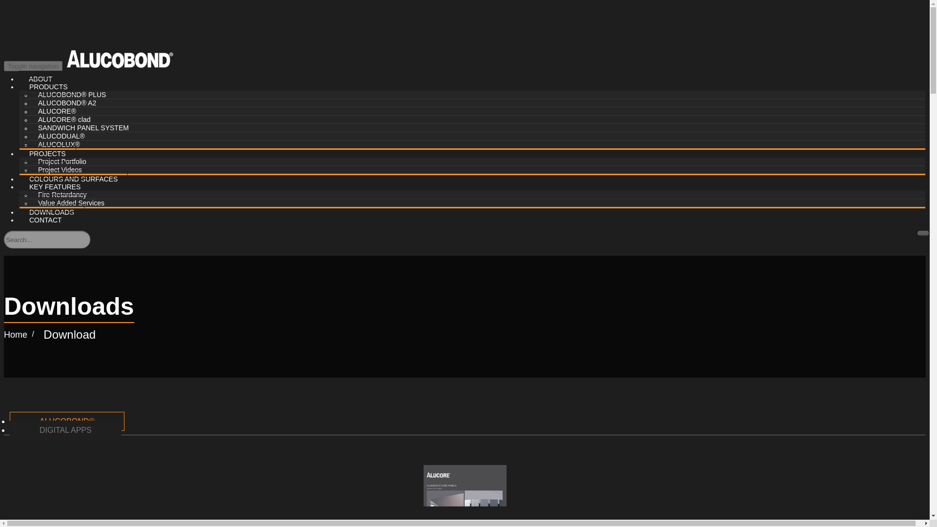  I want to click on KEY FEATURES, so click(55, 186).